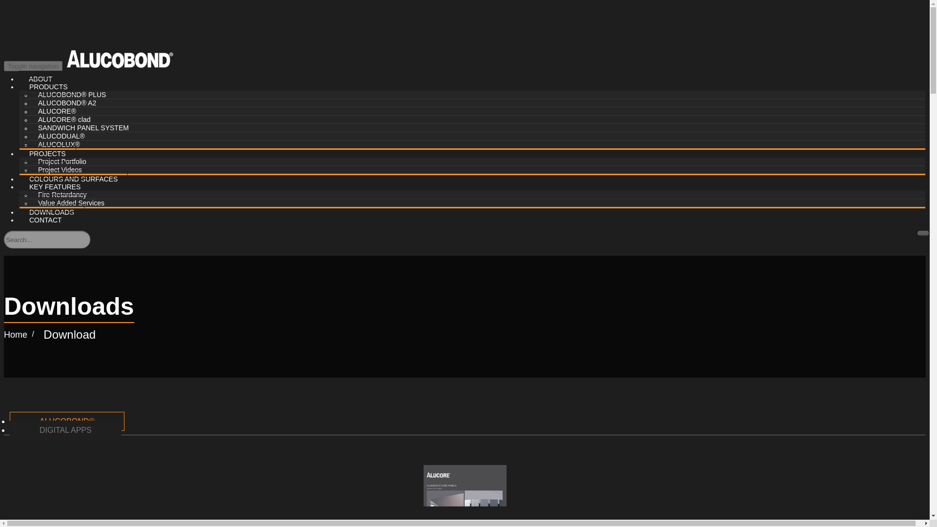  I want to click on KEY FEATURES, so click(55, 186).